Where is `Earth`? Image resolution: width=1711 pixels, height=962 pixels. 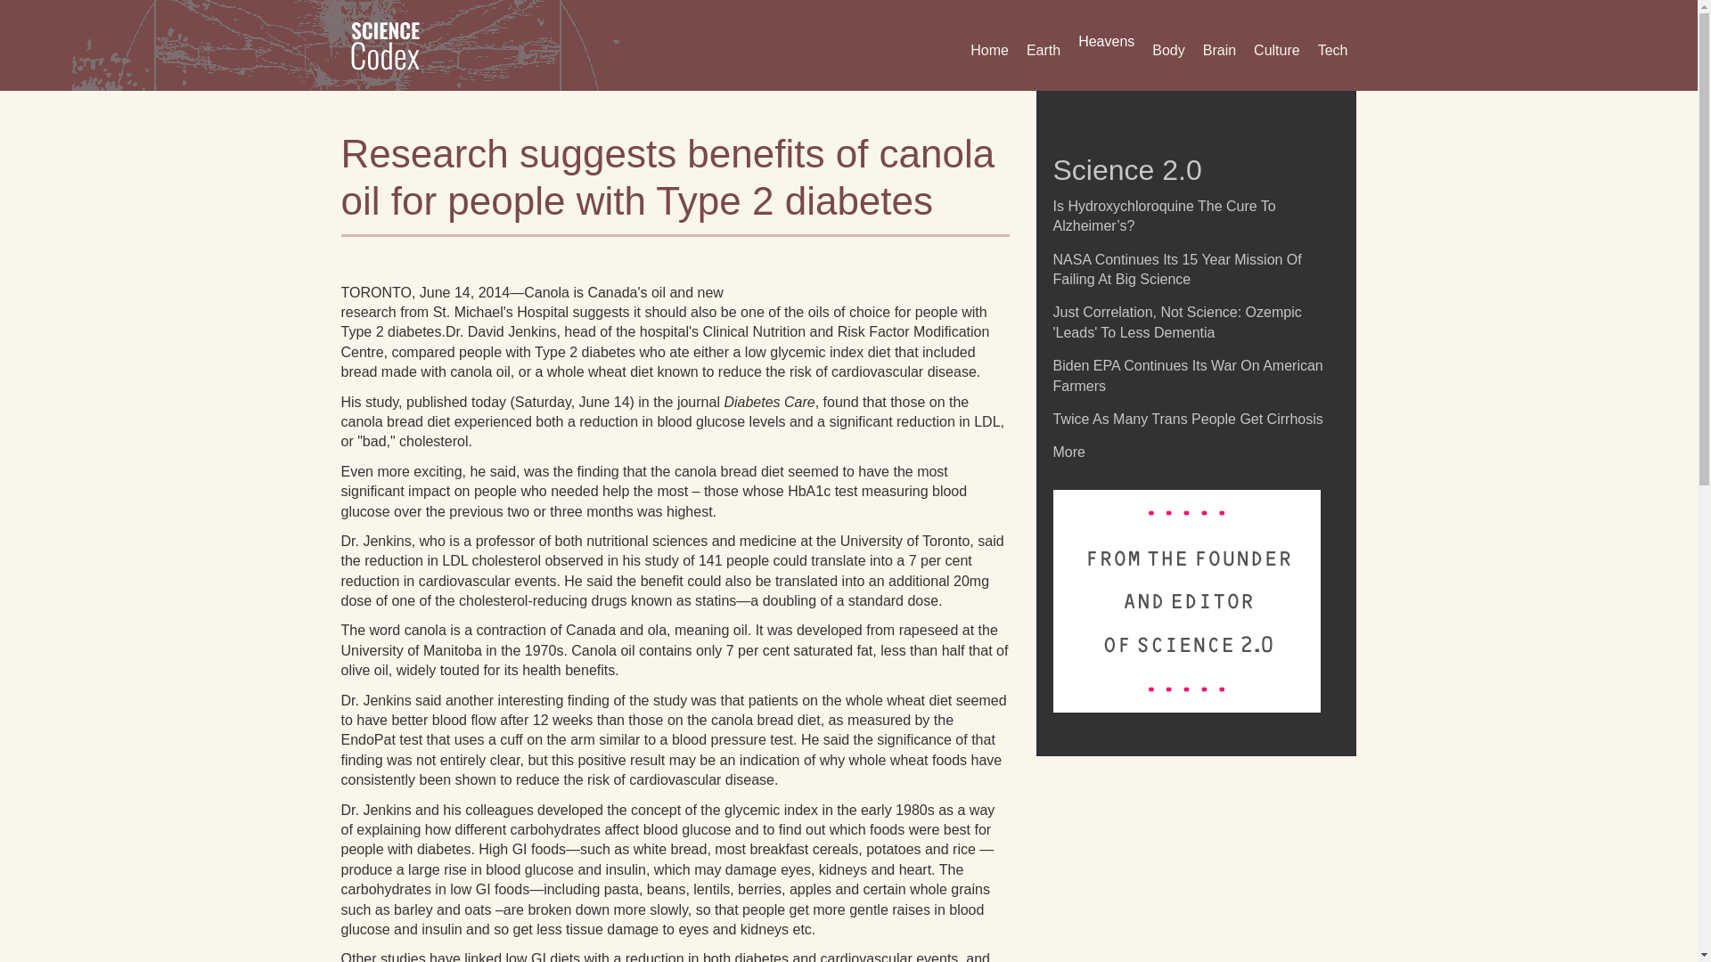
Earth is located at coordinates (1044, 50).